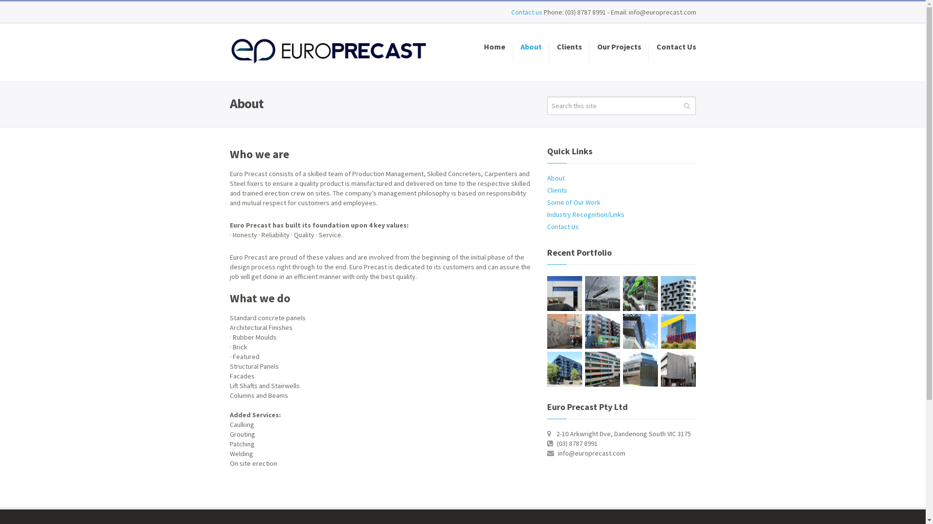  Describe the element at coordinates (565, 369) in the screenshot. I see `Permalink to THE GEORGE` at that location.